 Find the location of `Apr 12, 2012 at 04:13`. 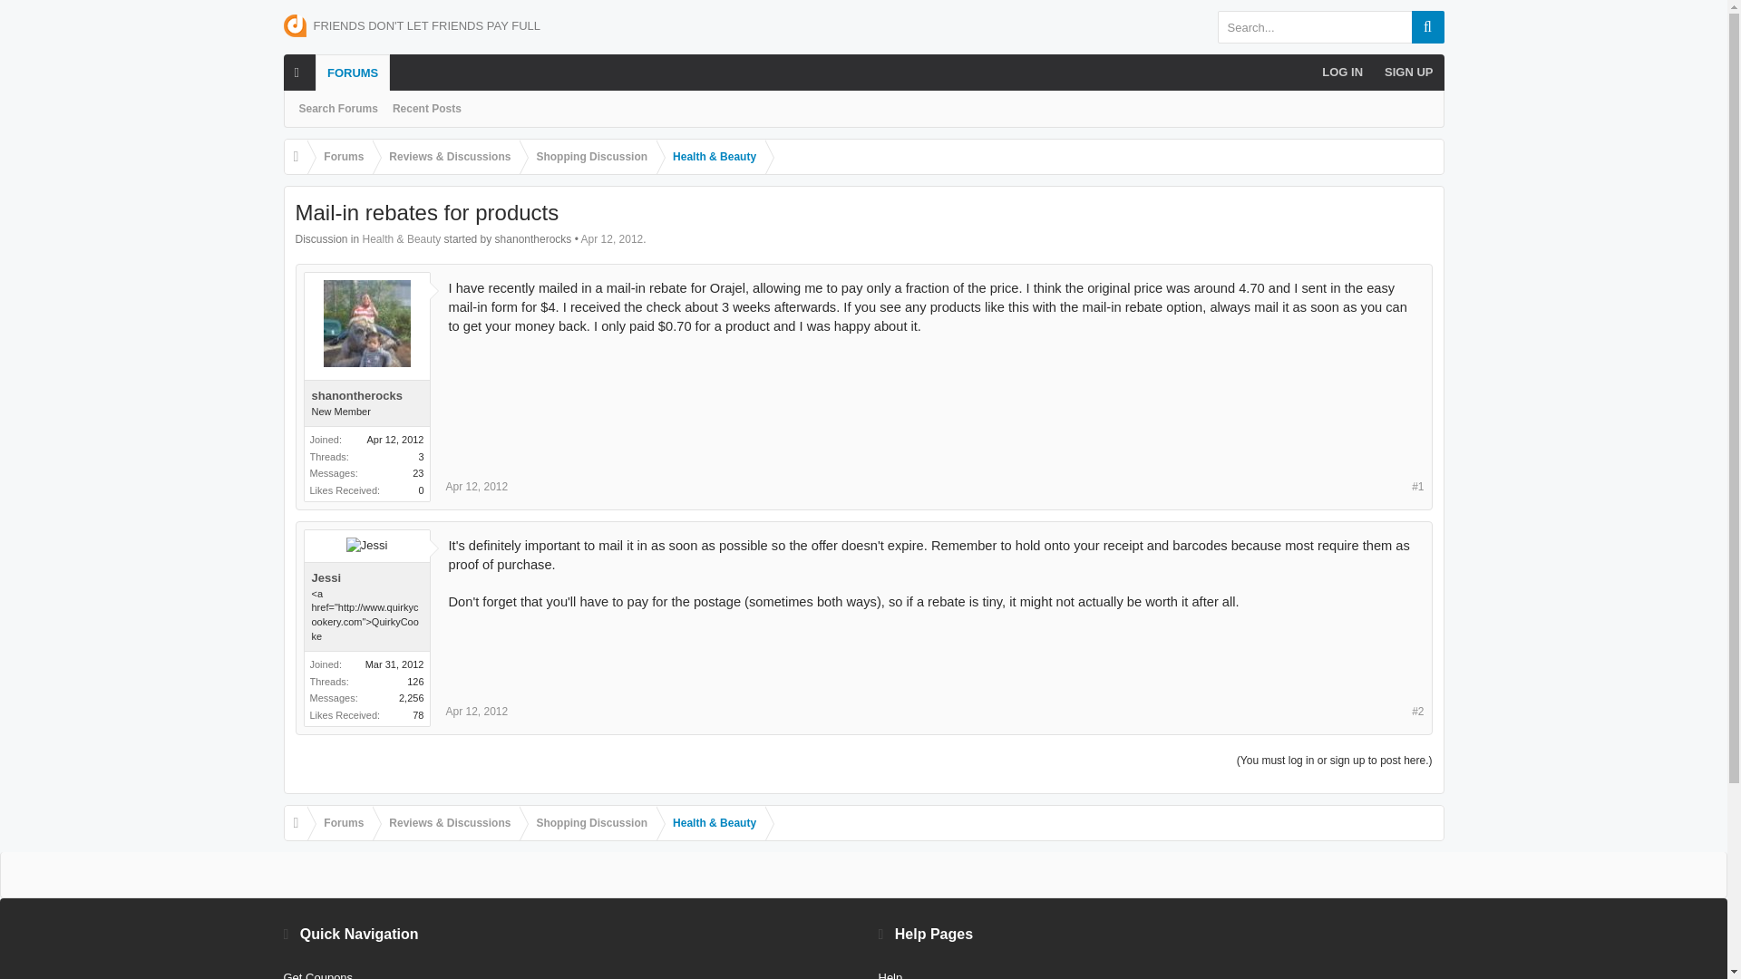

Apr 12, 2012 at 04:13 is located at coordinates (613, 239).